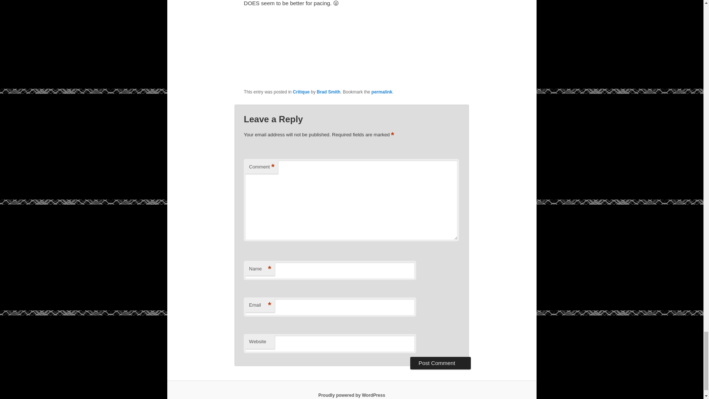  I want to click on Critique, so click(301, 92).